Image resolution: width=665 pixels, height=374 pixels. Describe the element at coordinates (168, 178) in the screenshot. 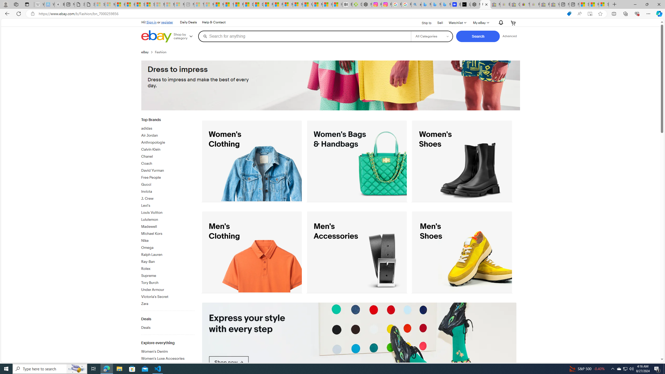

I see `Free People` at that location.